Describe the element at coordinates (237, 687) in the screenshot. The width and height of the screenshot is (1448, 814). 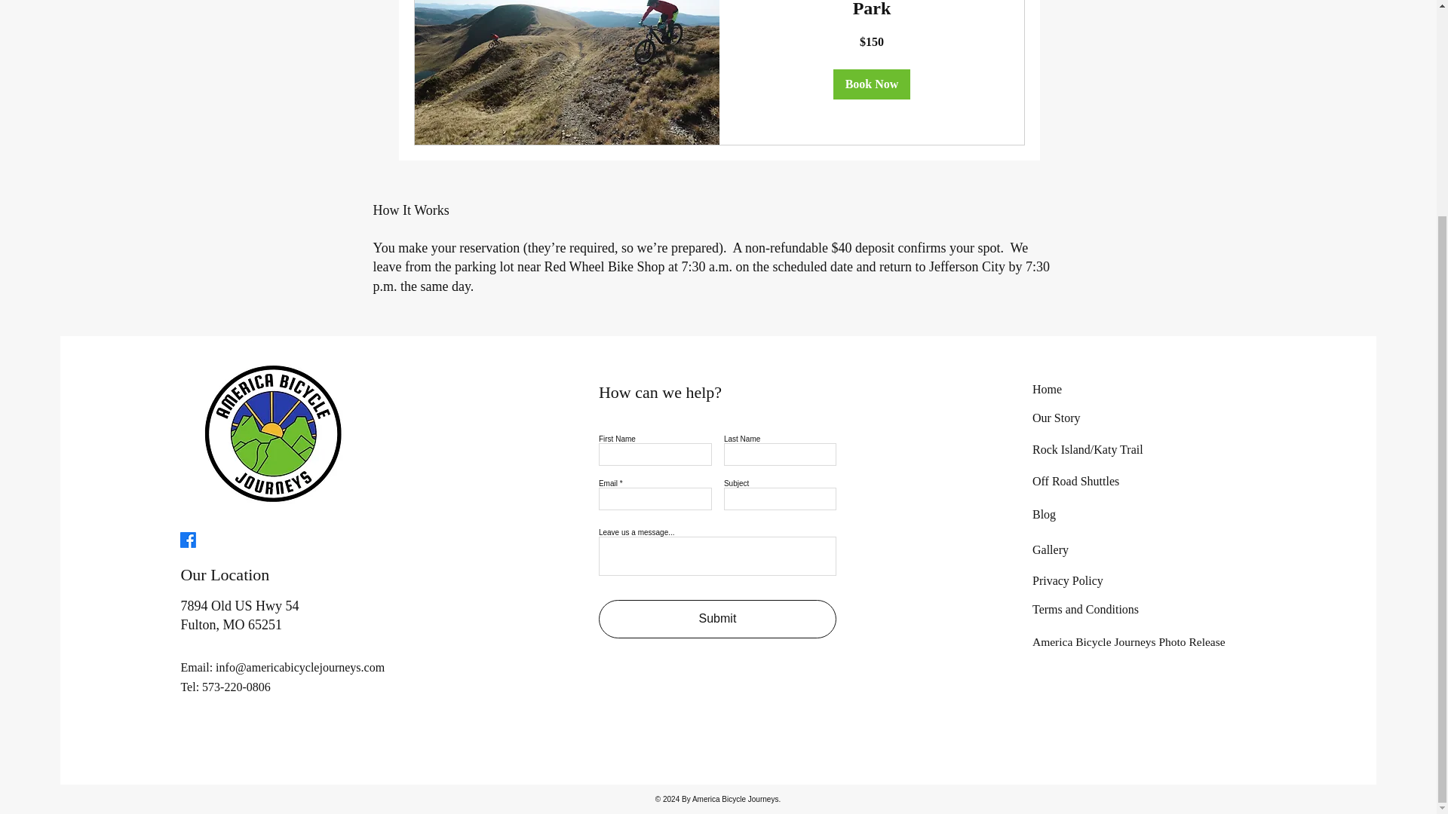
I see `573-220-0806` at that location.